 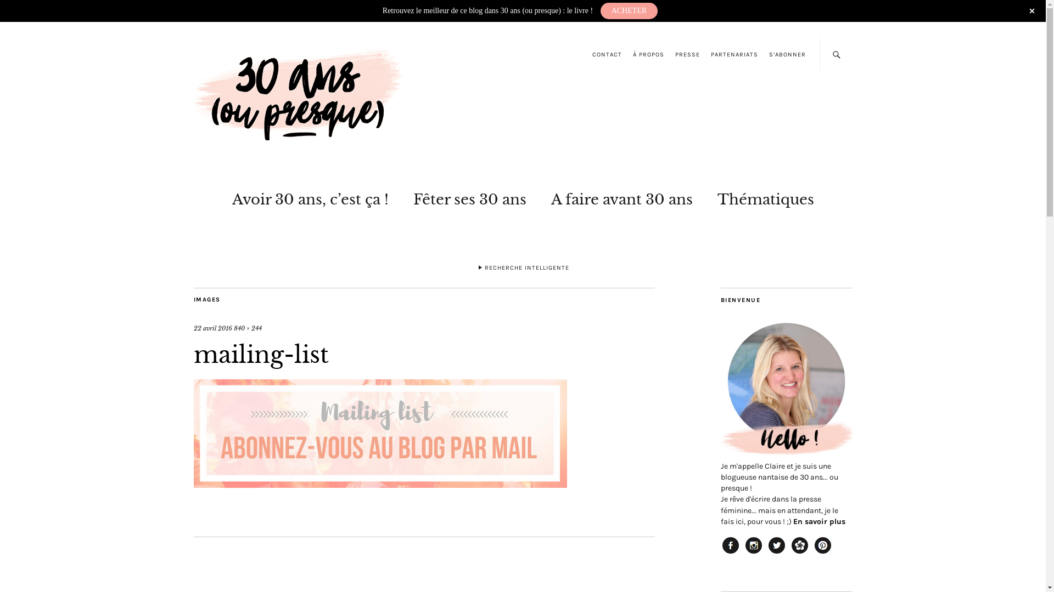 What do you see at coordinates (622, 197) in the screenshot?
I see `A faire avant 30 ans` at bounding box center [622, 197].